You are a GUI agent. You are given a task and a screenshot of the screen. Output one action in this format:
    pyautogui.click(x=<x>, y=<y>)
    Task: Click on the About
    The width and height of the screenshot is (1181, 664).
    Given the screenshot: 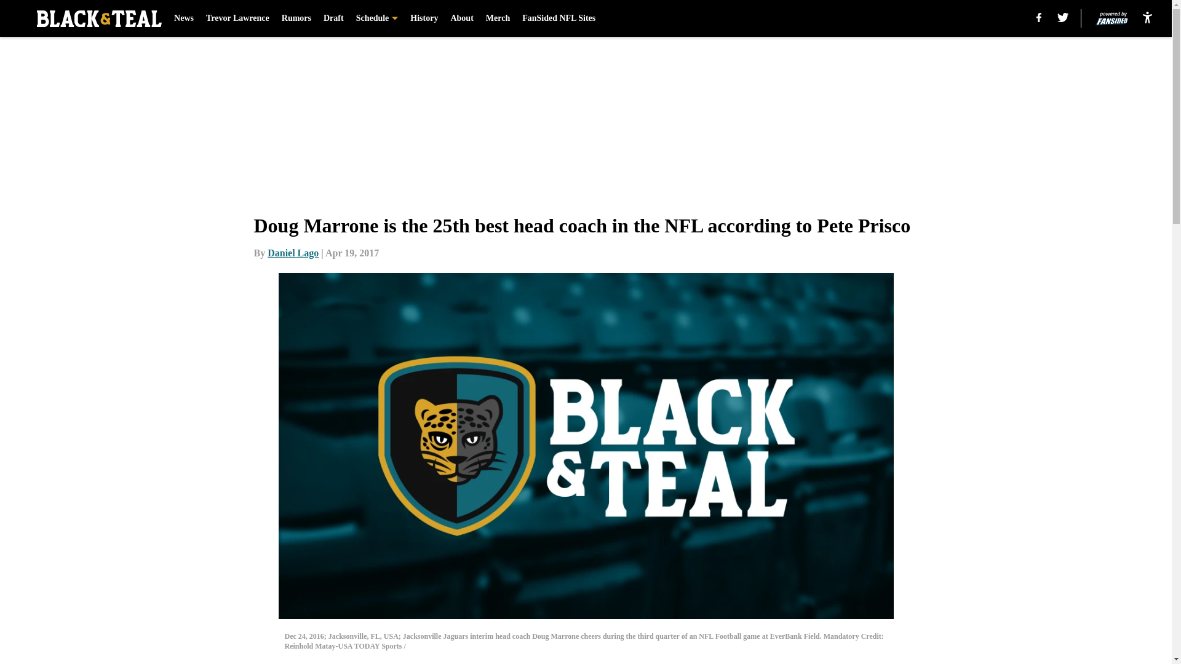 What is the action you would take?
    pyautogui.click(x=461, y=18)
    